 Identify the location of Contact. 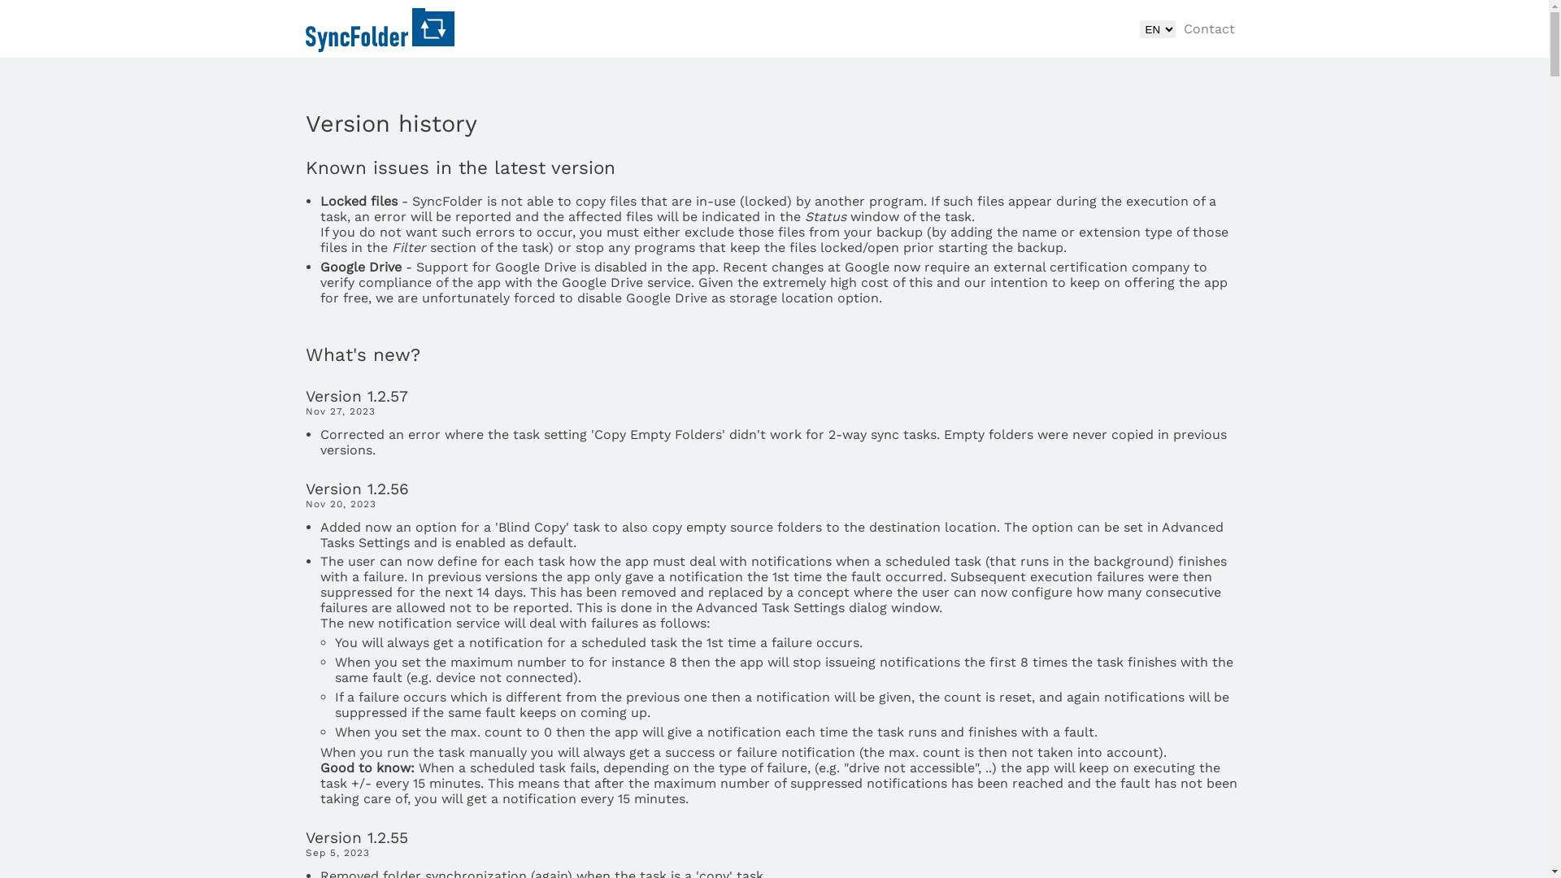
(1210, 29).